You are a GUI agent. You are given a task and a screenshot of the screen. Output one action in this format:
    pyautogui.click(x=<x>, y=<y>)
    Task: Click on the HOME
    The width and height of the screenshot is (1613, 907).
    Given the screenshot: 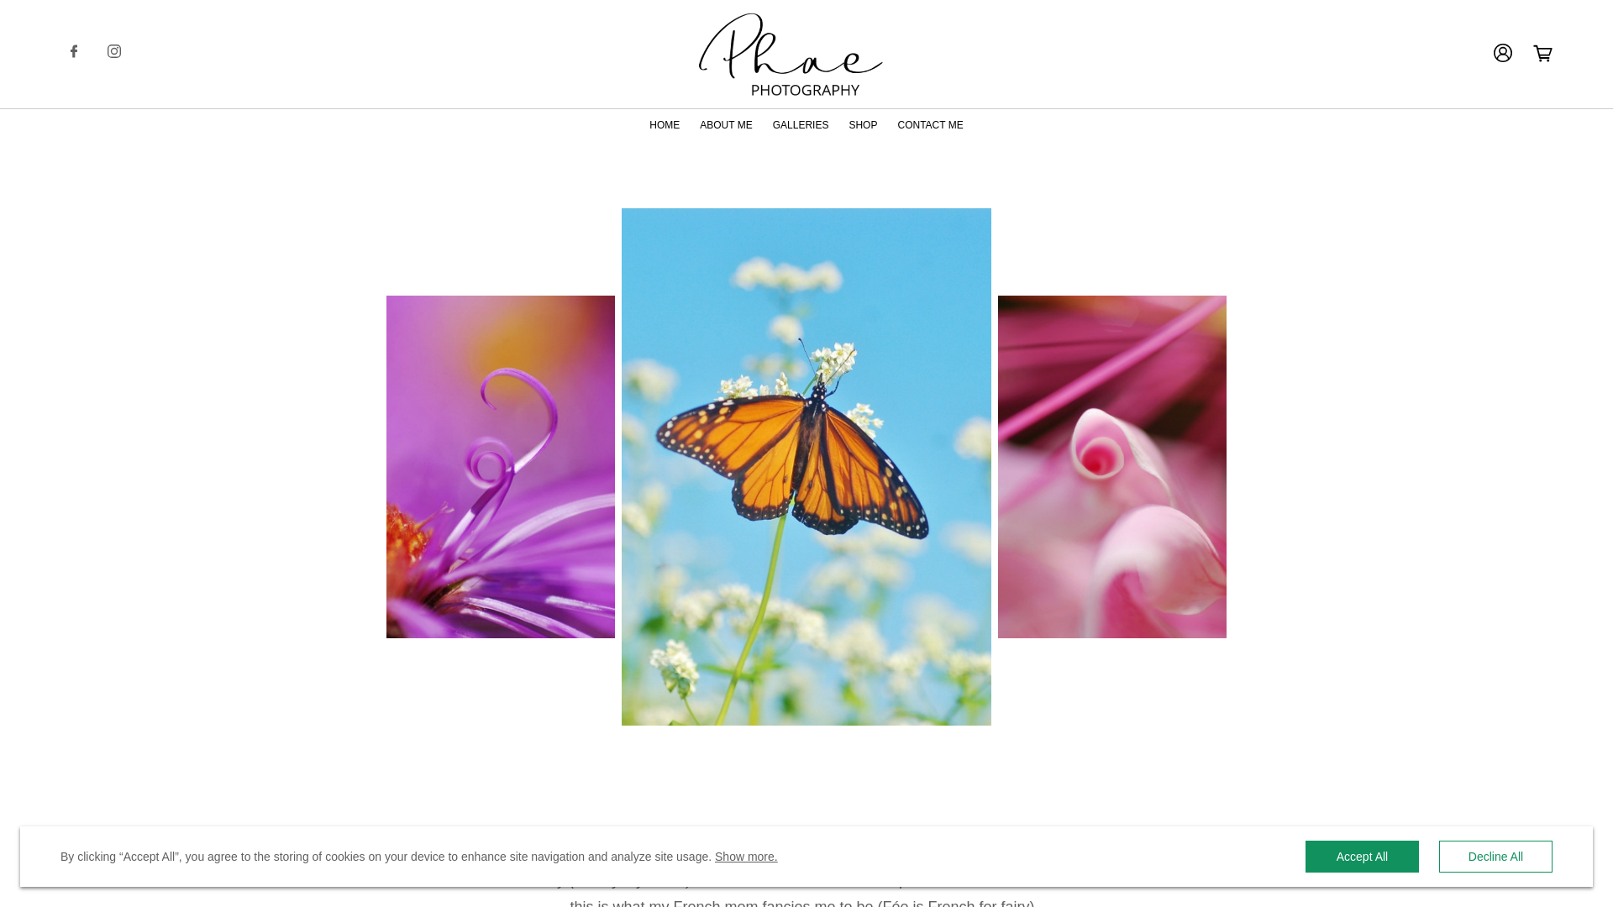 What is the action you would take?
    pyautogui.click(x=664, y=124)
    